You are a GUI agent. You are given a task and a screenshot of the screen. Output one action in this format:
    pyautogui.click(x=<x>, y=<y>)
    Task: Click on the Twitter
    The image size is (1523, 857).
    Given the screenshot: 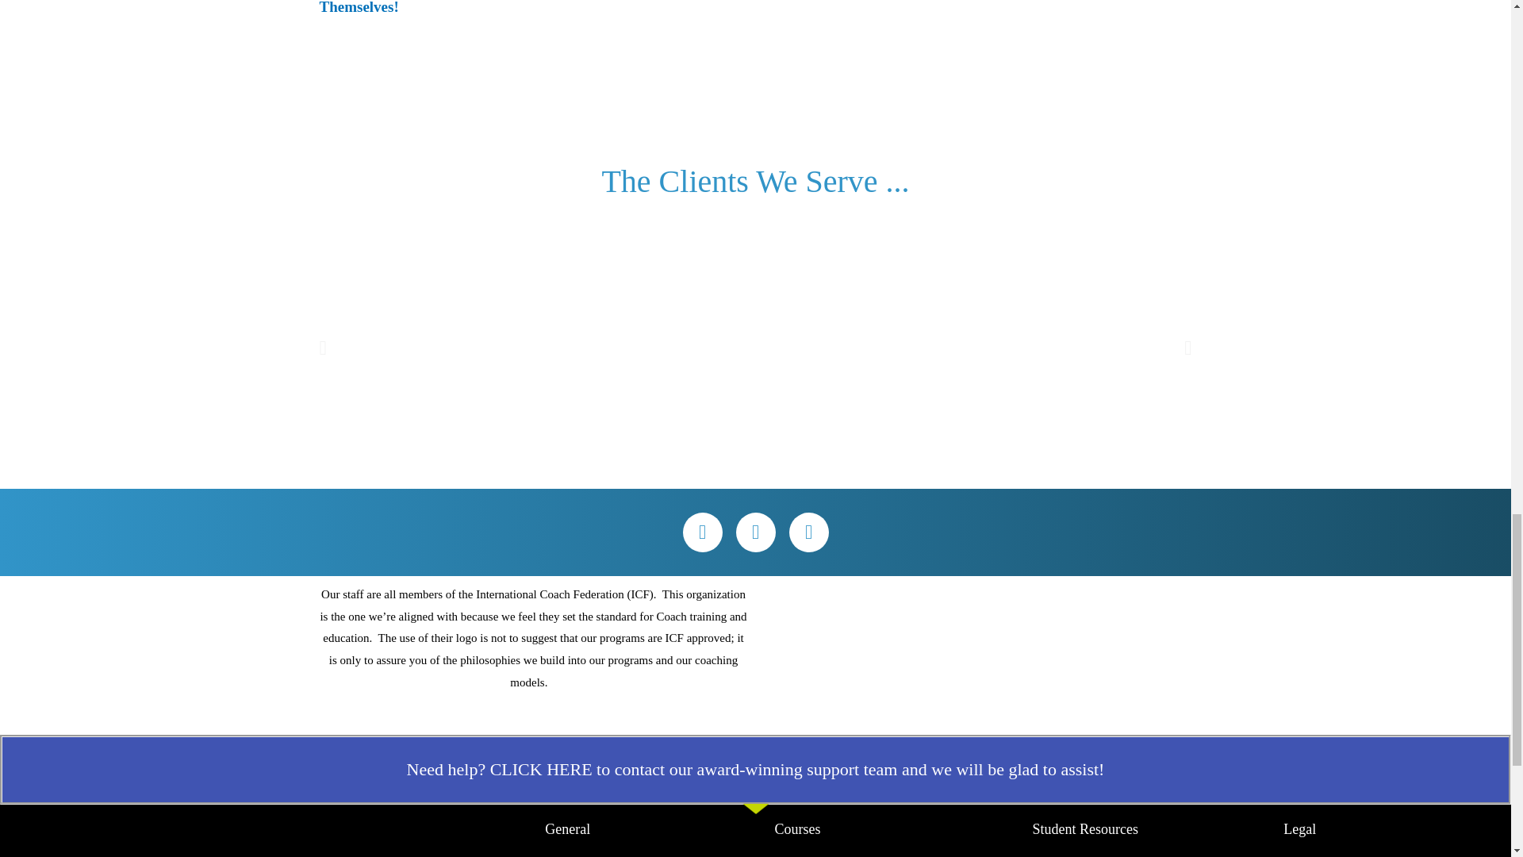 What is the action you would take?
    pyautogui.click(x=755, y=532)
    